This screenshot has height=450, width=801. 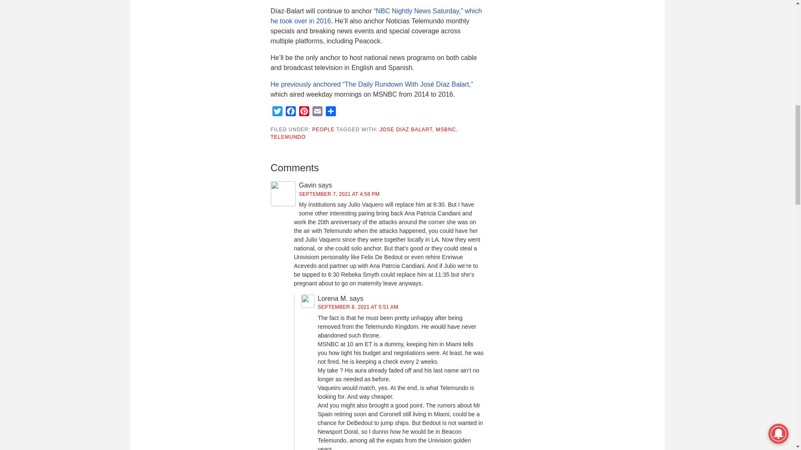 What do you see at coordinates (304, 112) in the screenshot?
I see `Pinterest` at bounding box center [304, 112].